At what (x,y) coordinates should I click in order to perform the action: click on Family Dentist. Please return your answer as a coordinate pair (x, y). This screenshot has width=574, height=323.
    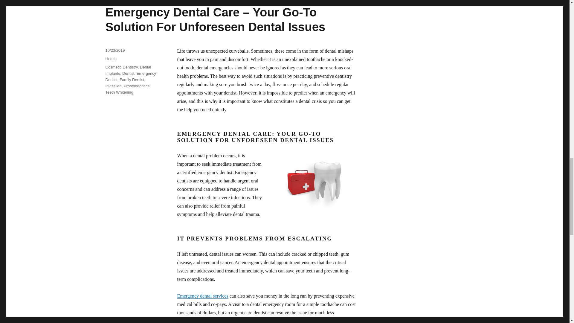
    Looking at the image, I should click on (132, 80).